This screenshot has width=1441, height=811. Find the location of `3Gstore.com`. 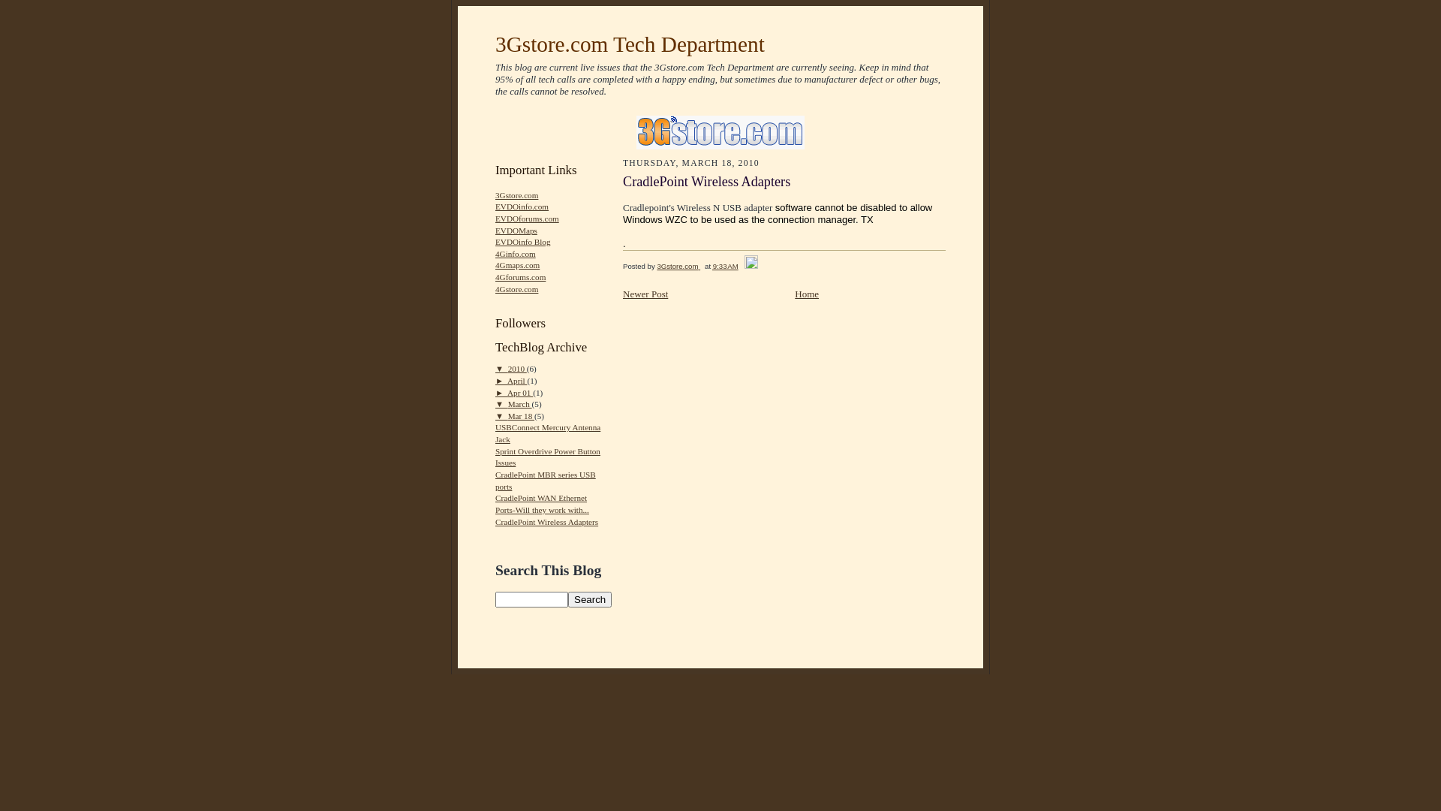

3Gstore.com is located at coordinates (678, 266).